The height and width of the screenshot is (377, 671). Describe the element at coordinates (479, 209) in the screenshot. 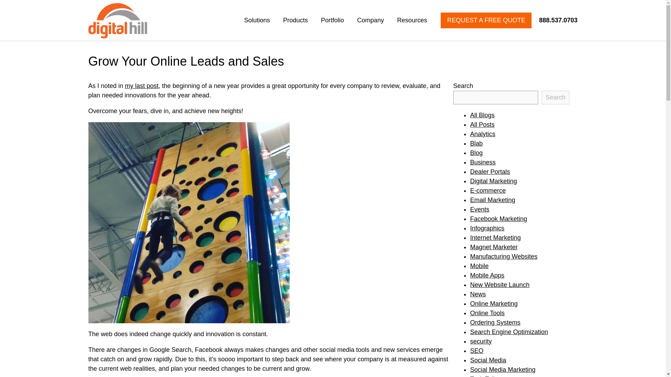

I see `Events` at that location.